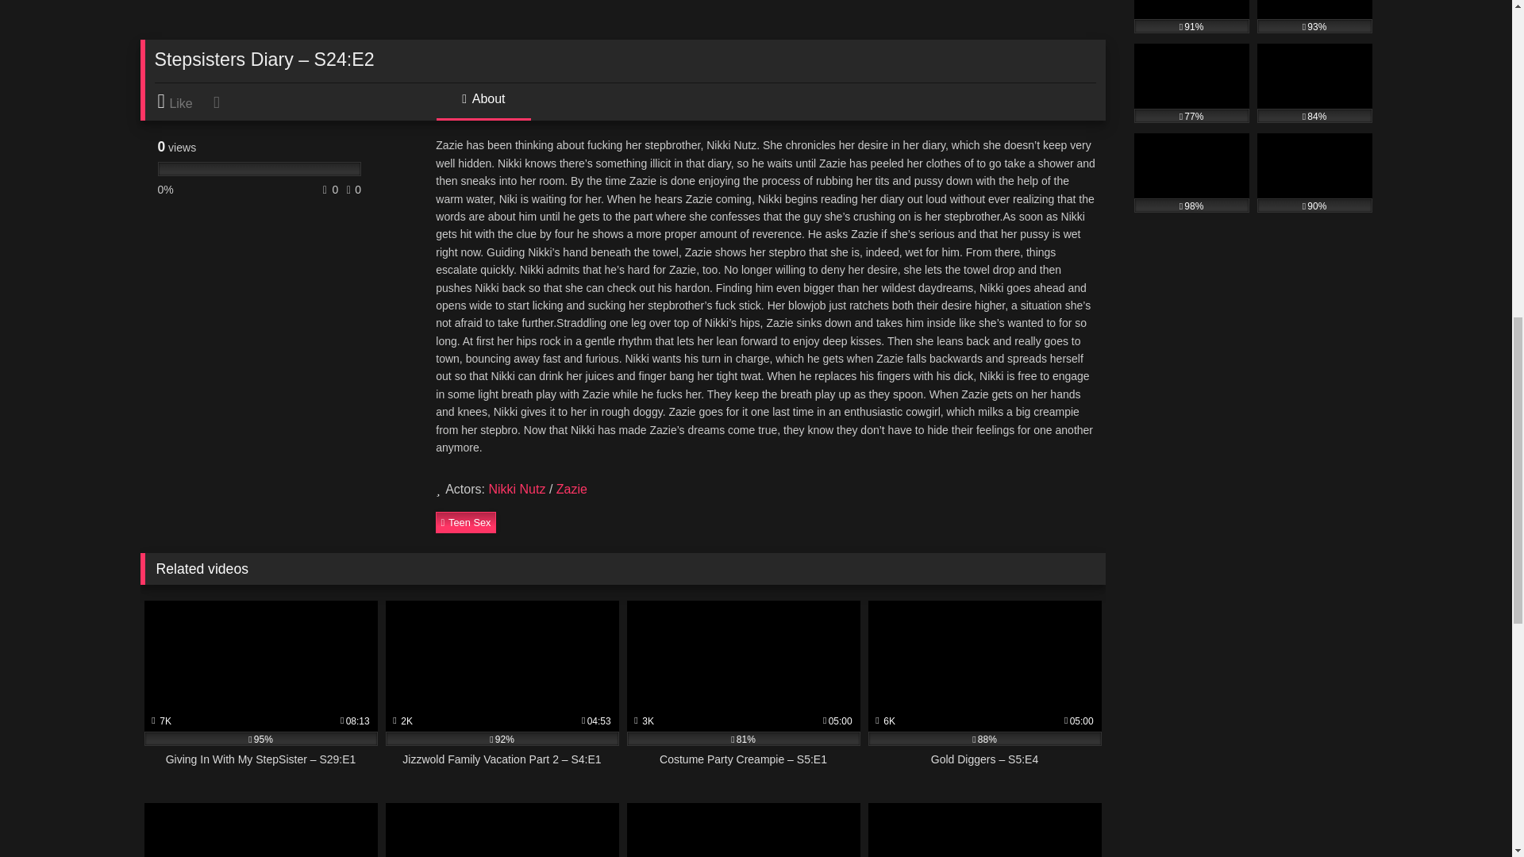 This screenshot has width=1524, height=857. Describe the element at coordinates (516, 489) in the screenshot. I see `Nikki Nutz` at that location.